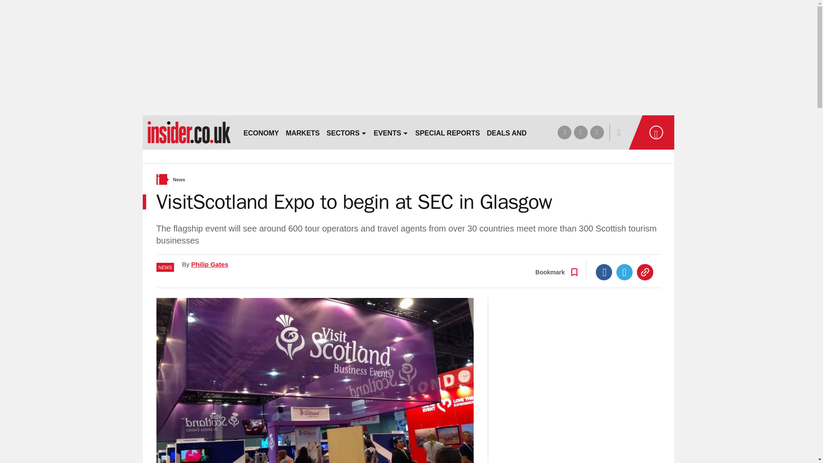 This screenshot has width=823, height=463. What do you see at coordinates (261, 132) in the screenshot?
I see `ECONOMY` at bounding box center [261, 132].